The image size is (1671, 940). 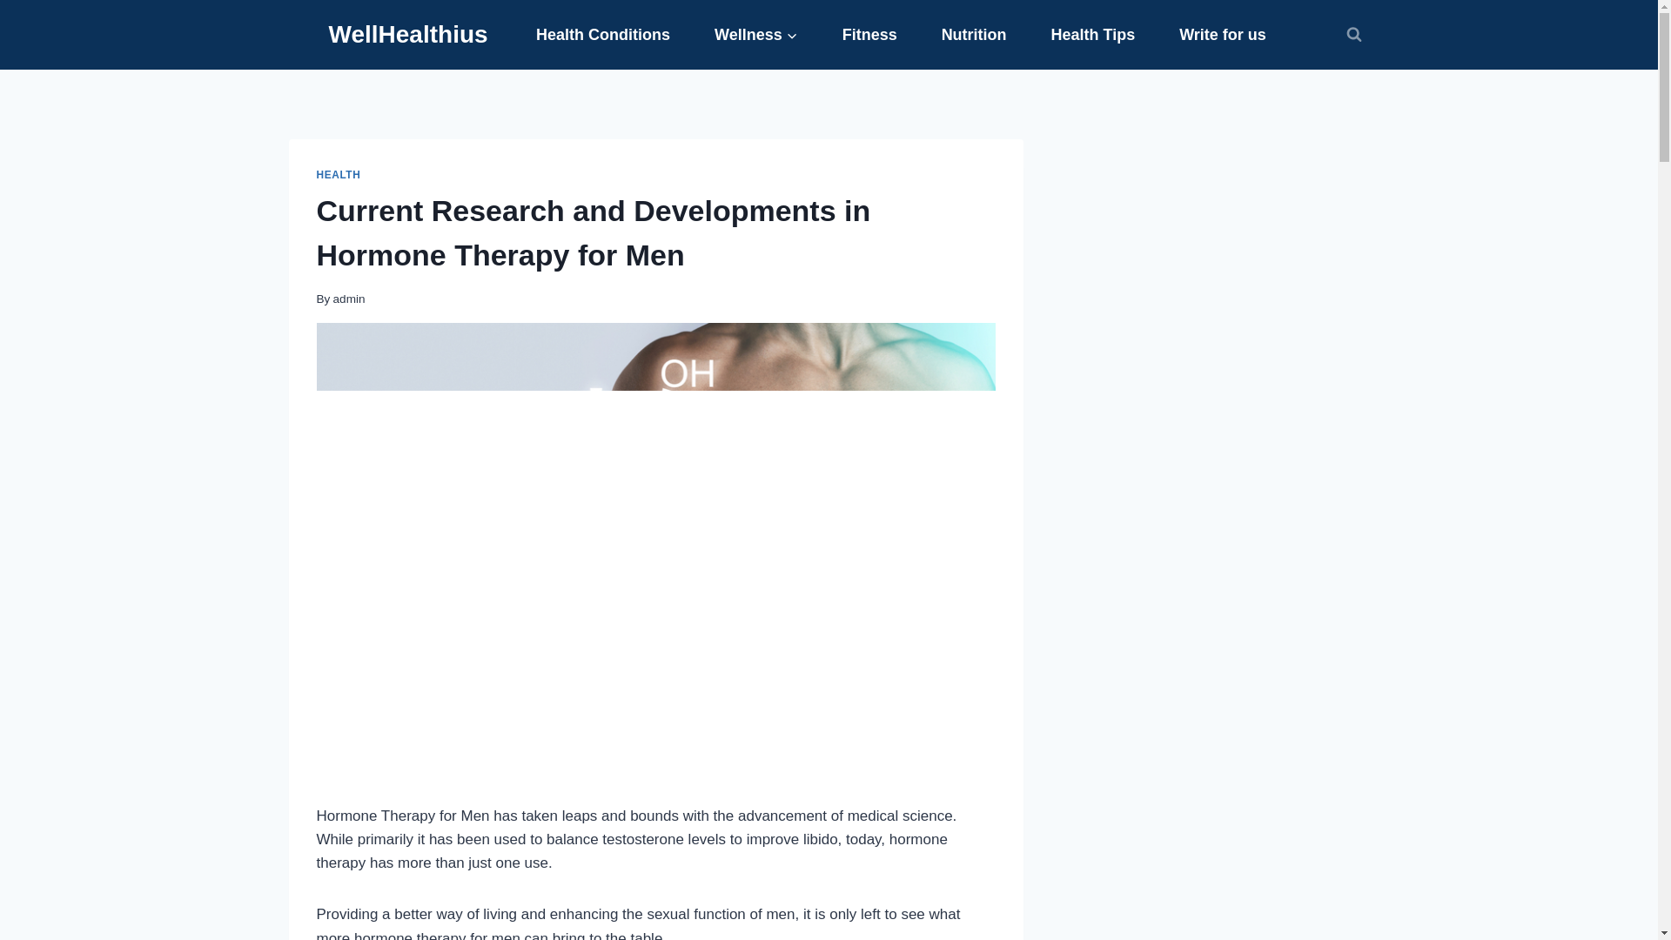 I want to click on Health Conditions, so click(x=604, y=35).